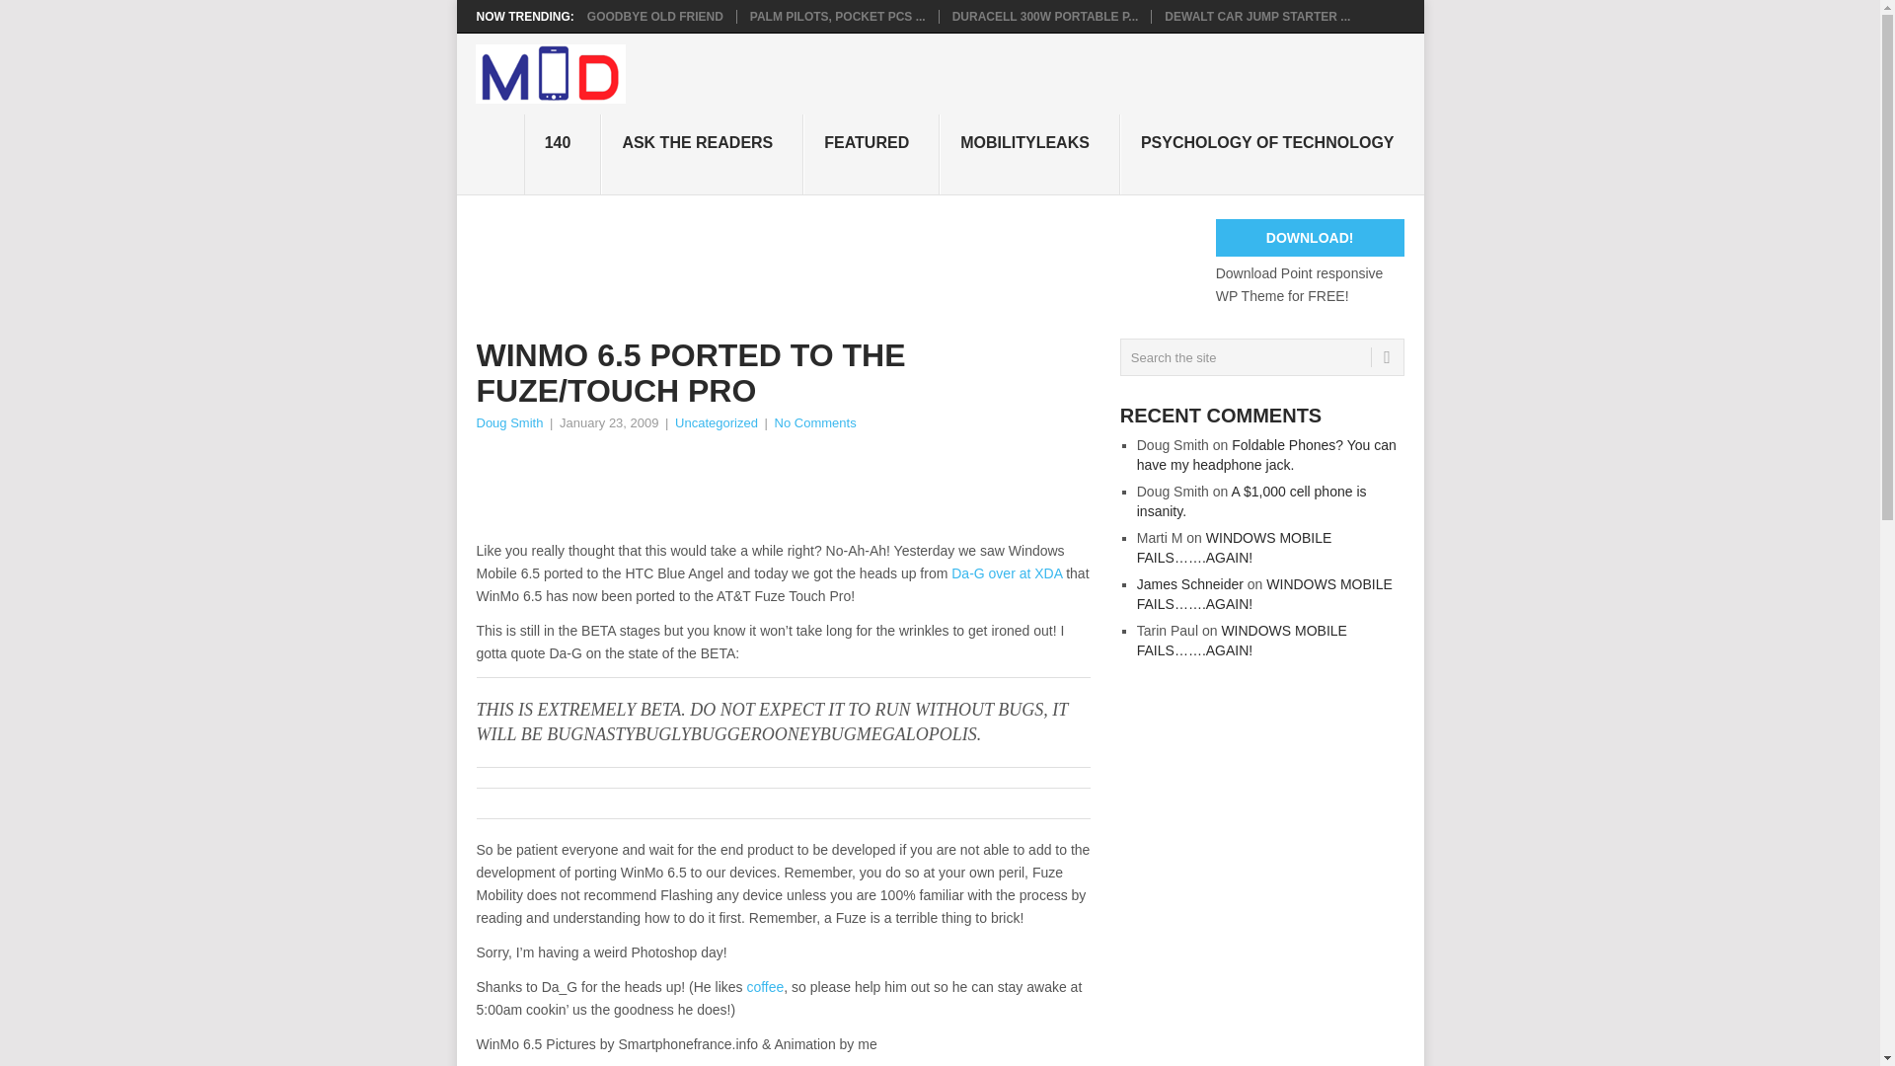 Image resolution: width=1895 pixels, height=1066 pixels. I want to click on ASK THE READERS, so click(702, 154).